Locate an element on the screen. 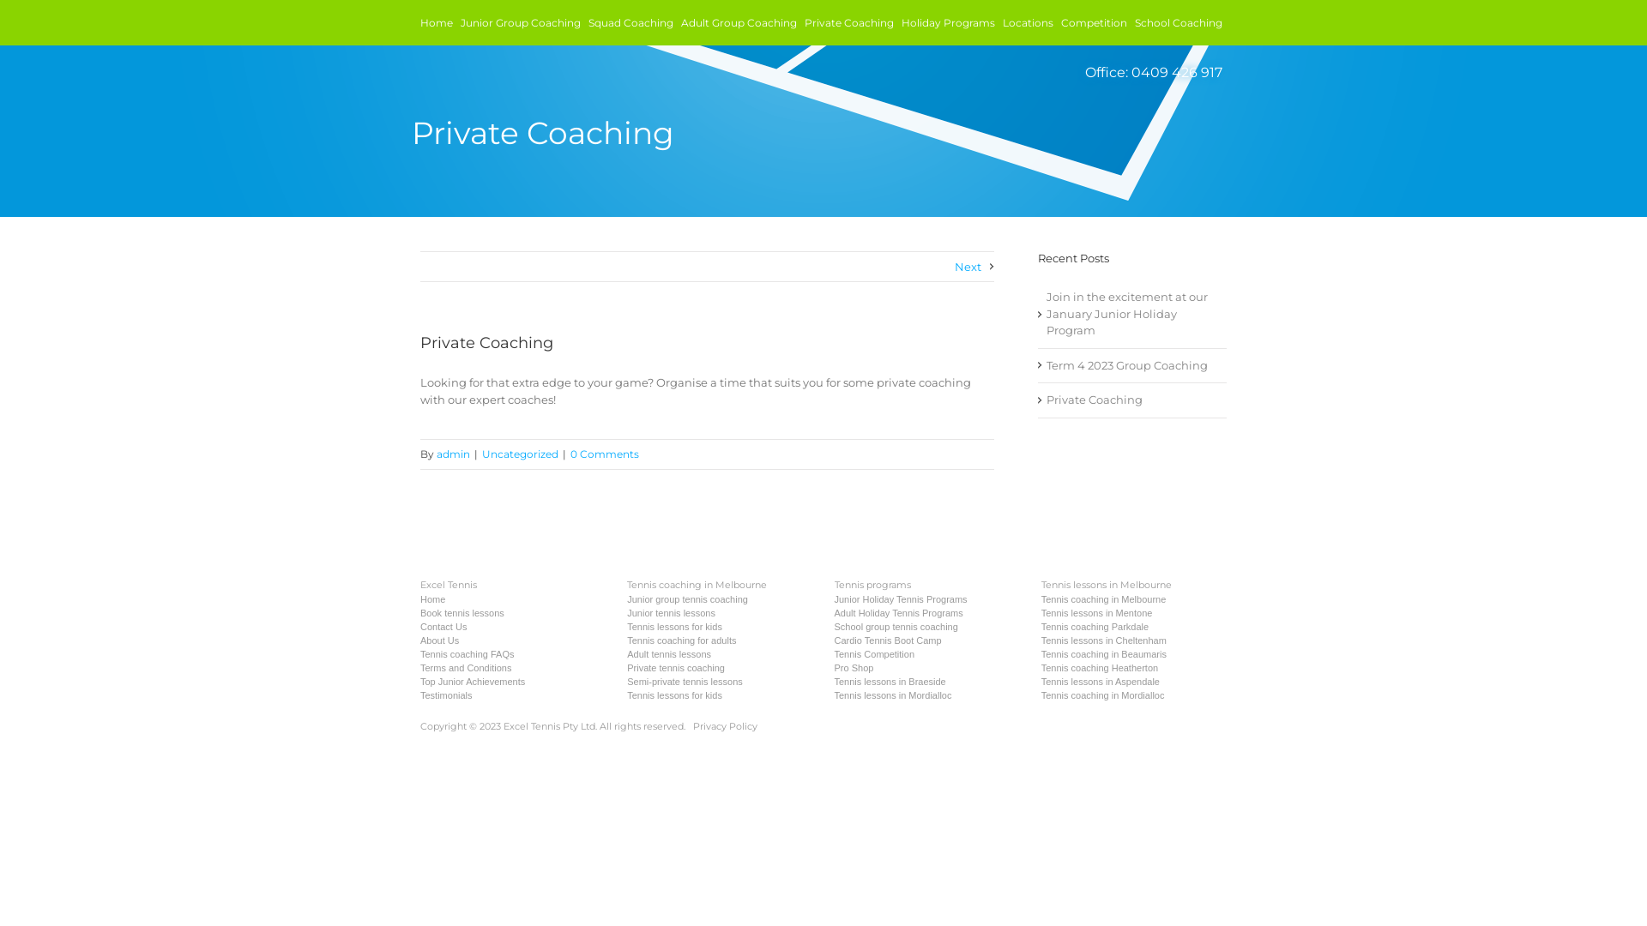 Image resolution: width=1647 pixels, height=926 pixels. Book tennis lessons is located at coordinates (462, 613).